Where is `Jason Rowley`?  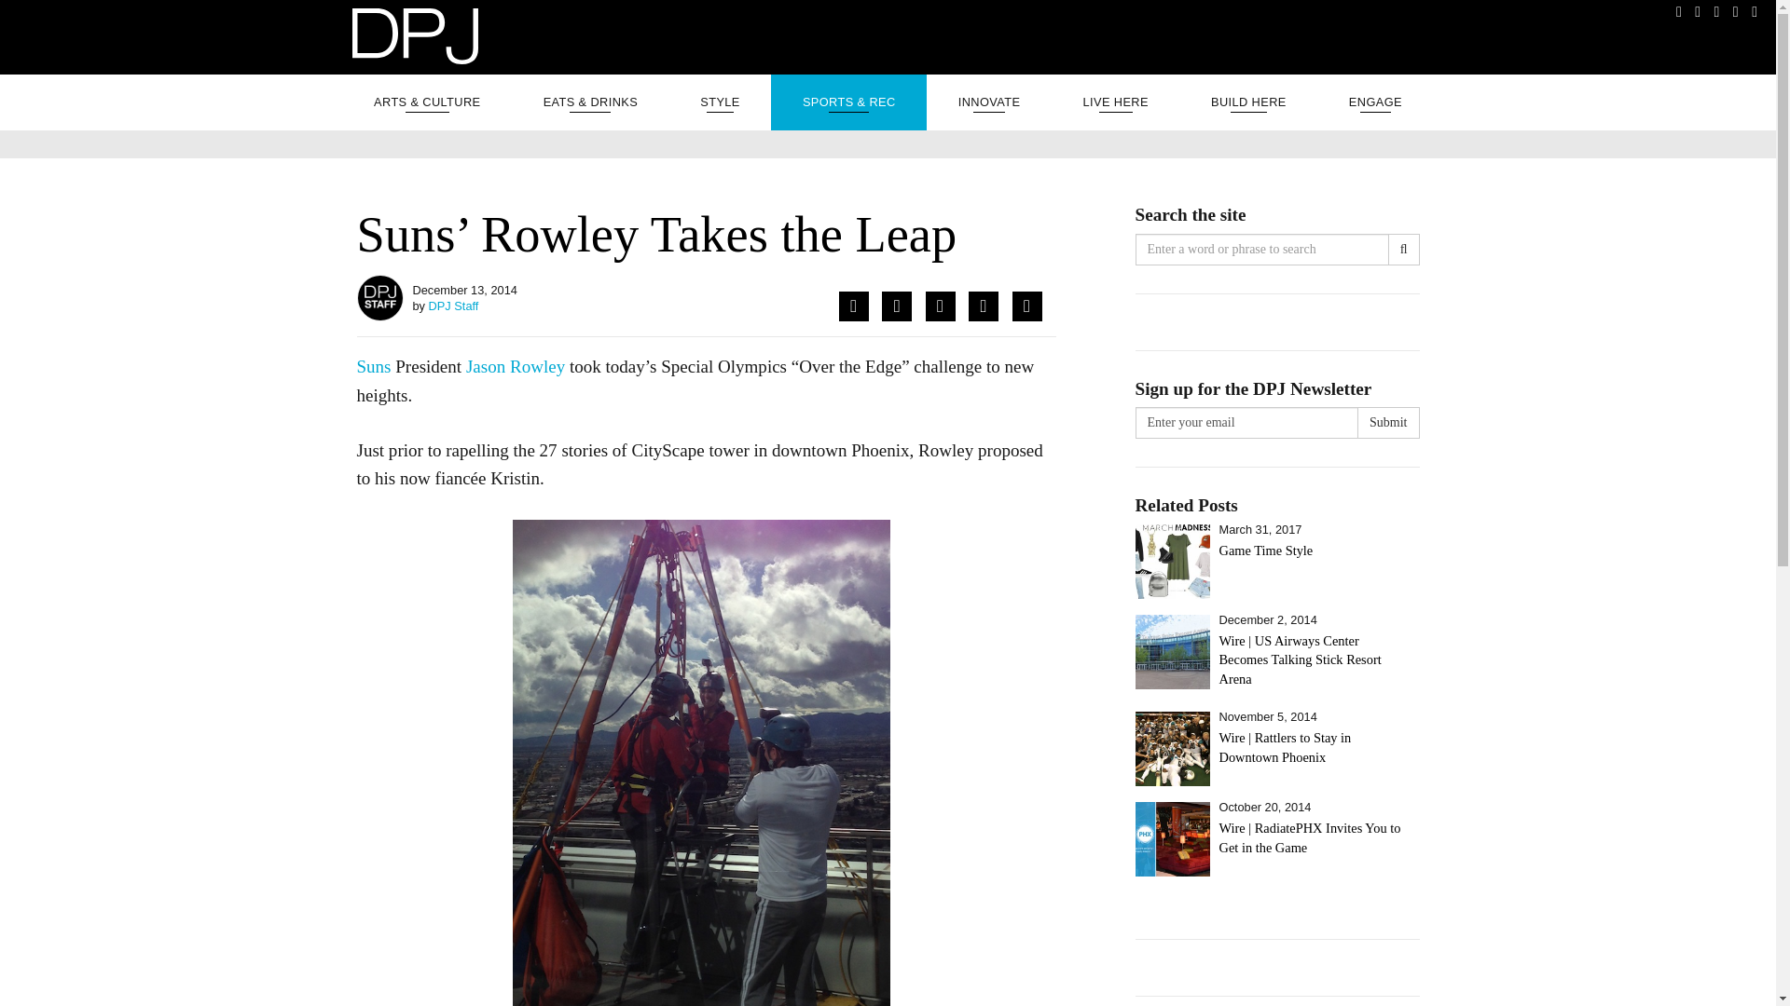 Jason Rowley is located at coordinates (515, 366).